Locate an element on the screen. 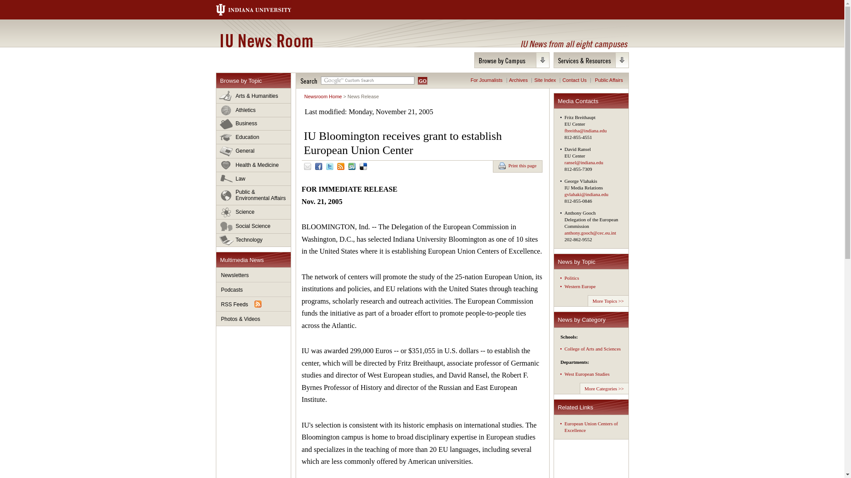 The height and width of the screenshot is (478, 851). Business is located at coordinates (254, 123).